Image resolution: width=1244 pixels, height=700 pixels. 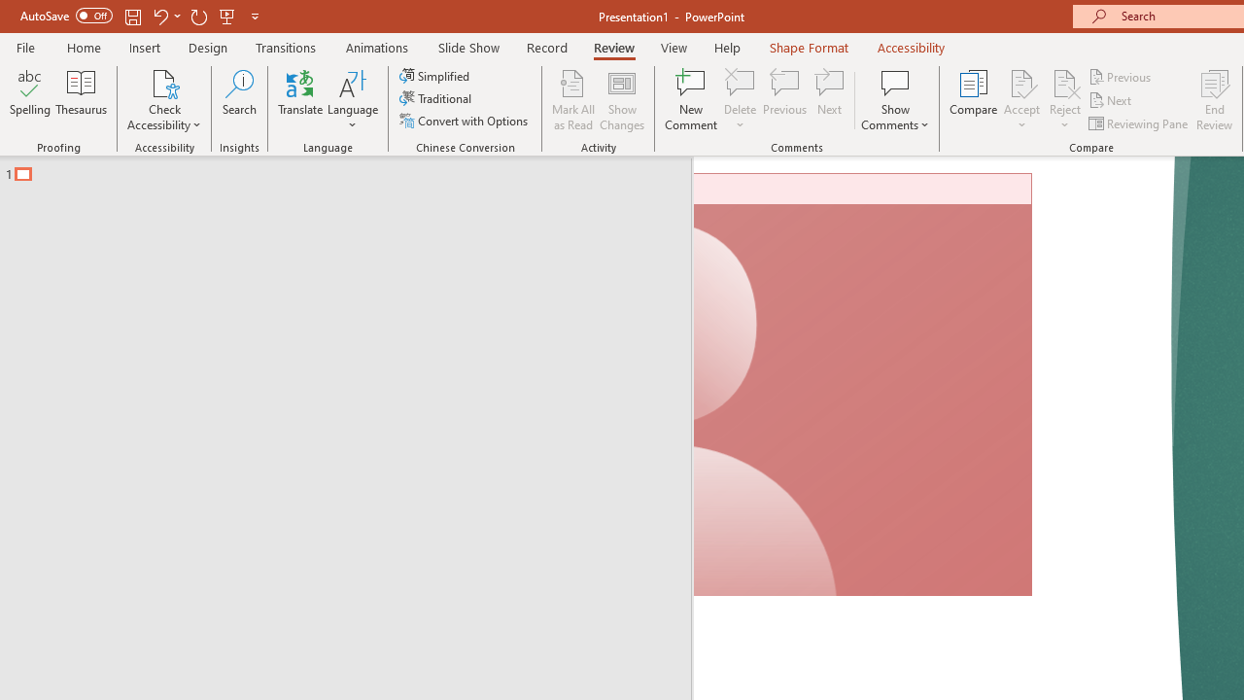 I want to click on Review, so click(x=613, y=47).